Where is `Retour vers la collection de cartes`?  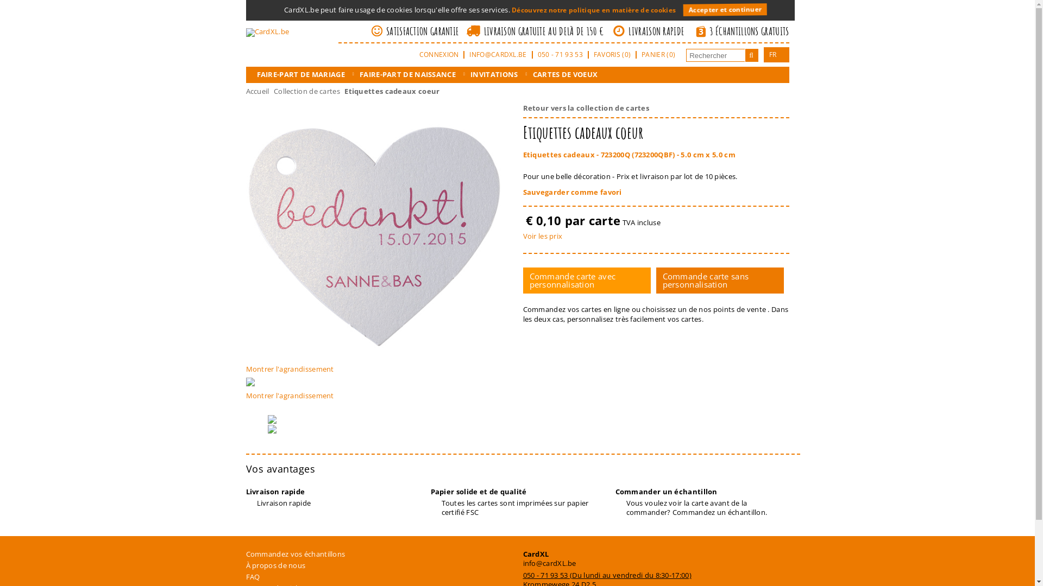
Retour vers la collection de cartes is located at coordinates (586, 108).